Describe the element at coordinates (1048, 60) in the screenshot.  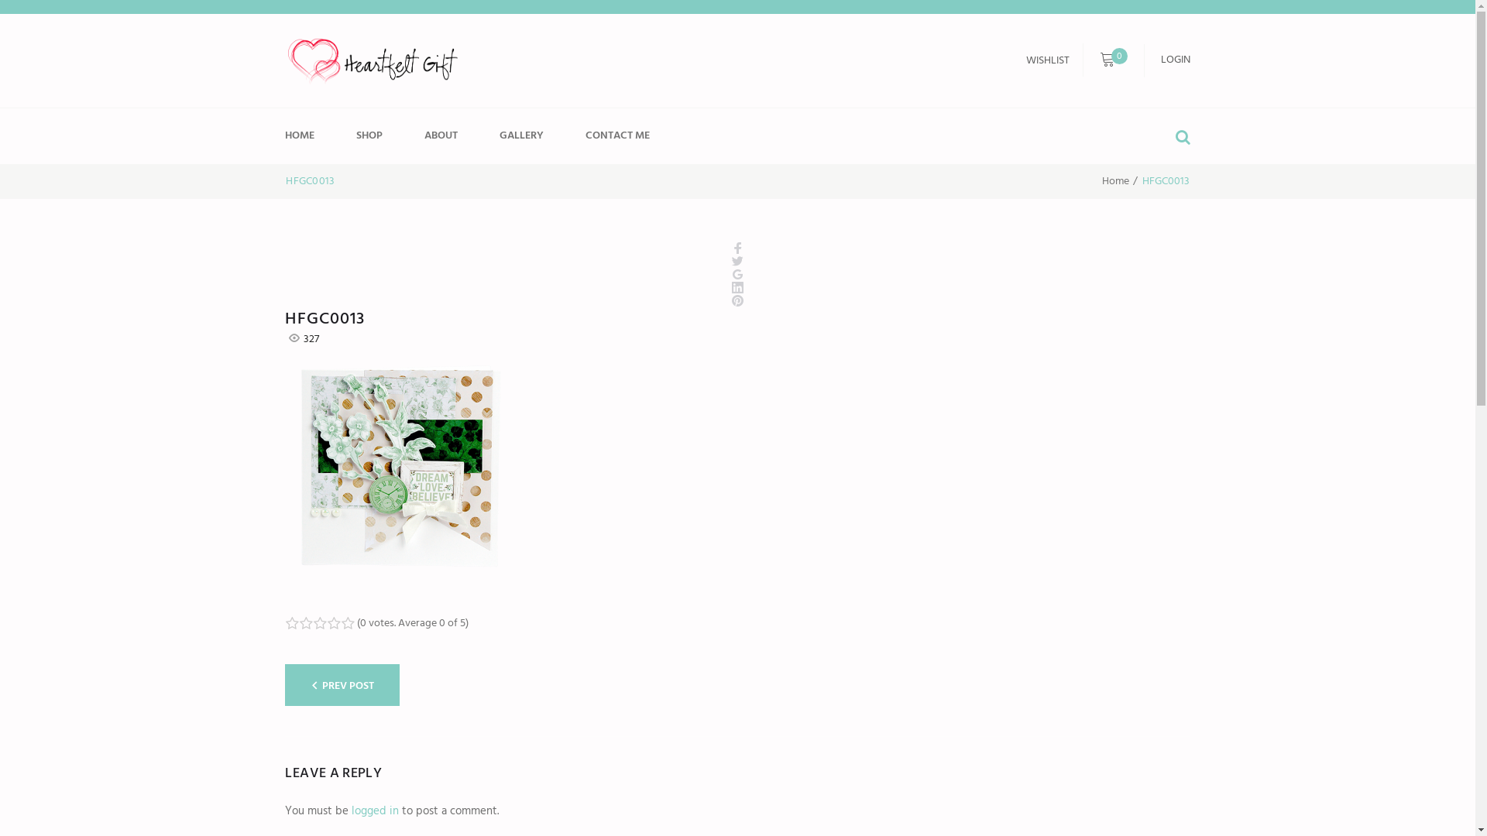
I see `WISHLIST` at that location.